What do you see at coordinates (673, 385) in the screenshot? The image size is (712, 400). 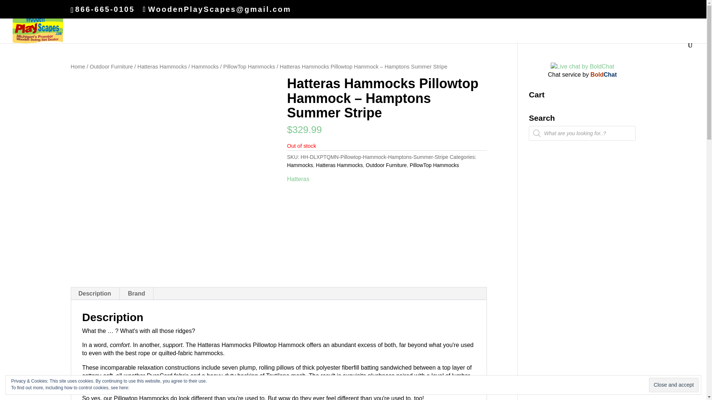 I see `Close and accept` at bounding box center [673, 385].